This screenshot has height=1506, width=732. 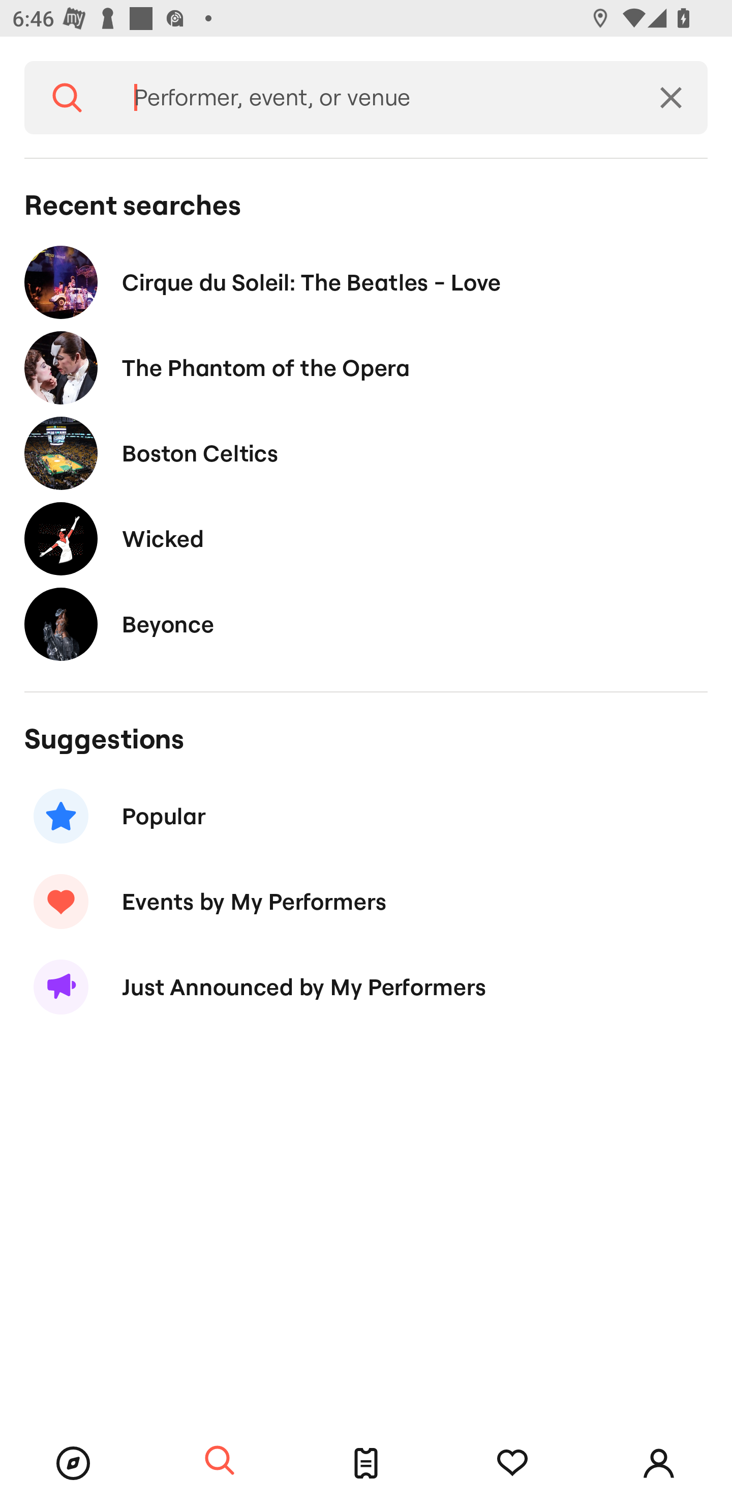 What do you see at coordinates (366, 453) in the screenshot?
I see `Boston Celtics` at bounding box center [366, 453].